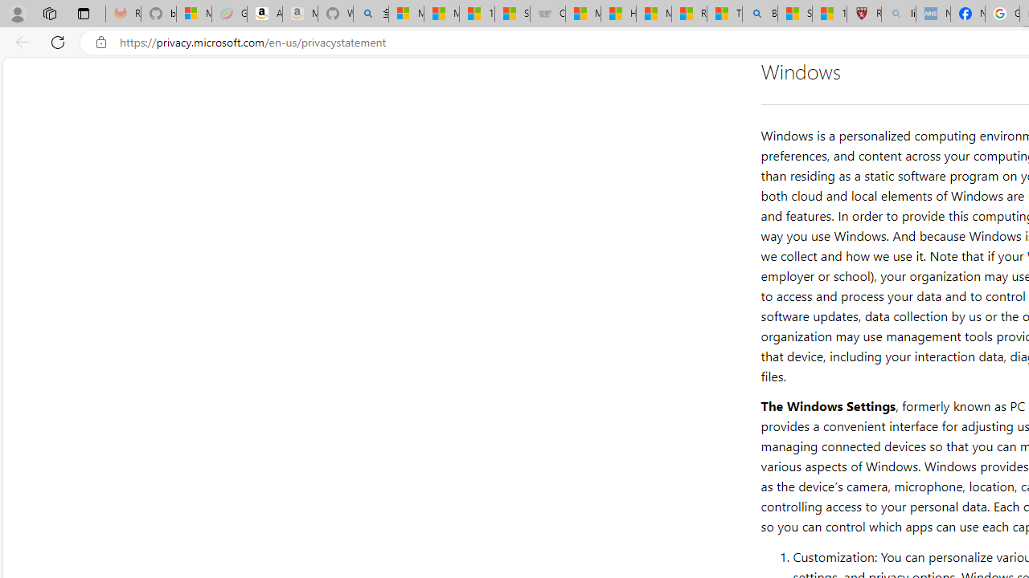  What do you see at coordinates (863, 14) in the screenshot?
I see `Robert H. Shmerling, MD - Harvard Health` at bounding box center [863, 14].